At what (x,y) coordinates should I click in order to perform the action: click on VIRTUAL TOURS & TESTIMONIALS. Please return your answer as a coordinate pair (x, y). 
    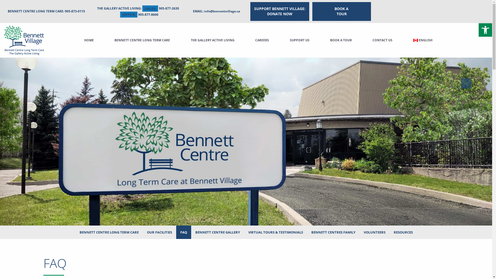
    Looking at the image, I should click on (275, 232).